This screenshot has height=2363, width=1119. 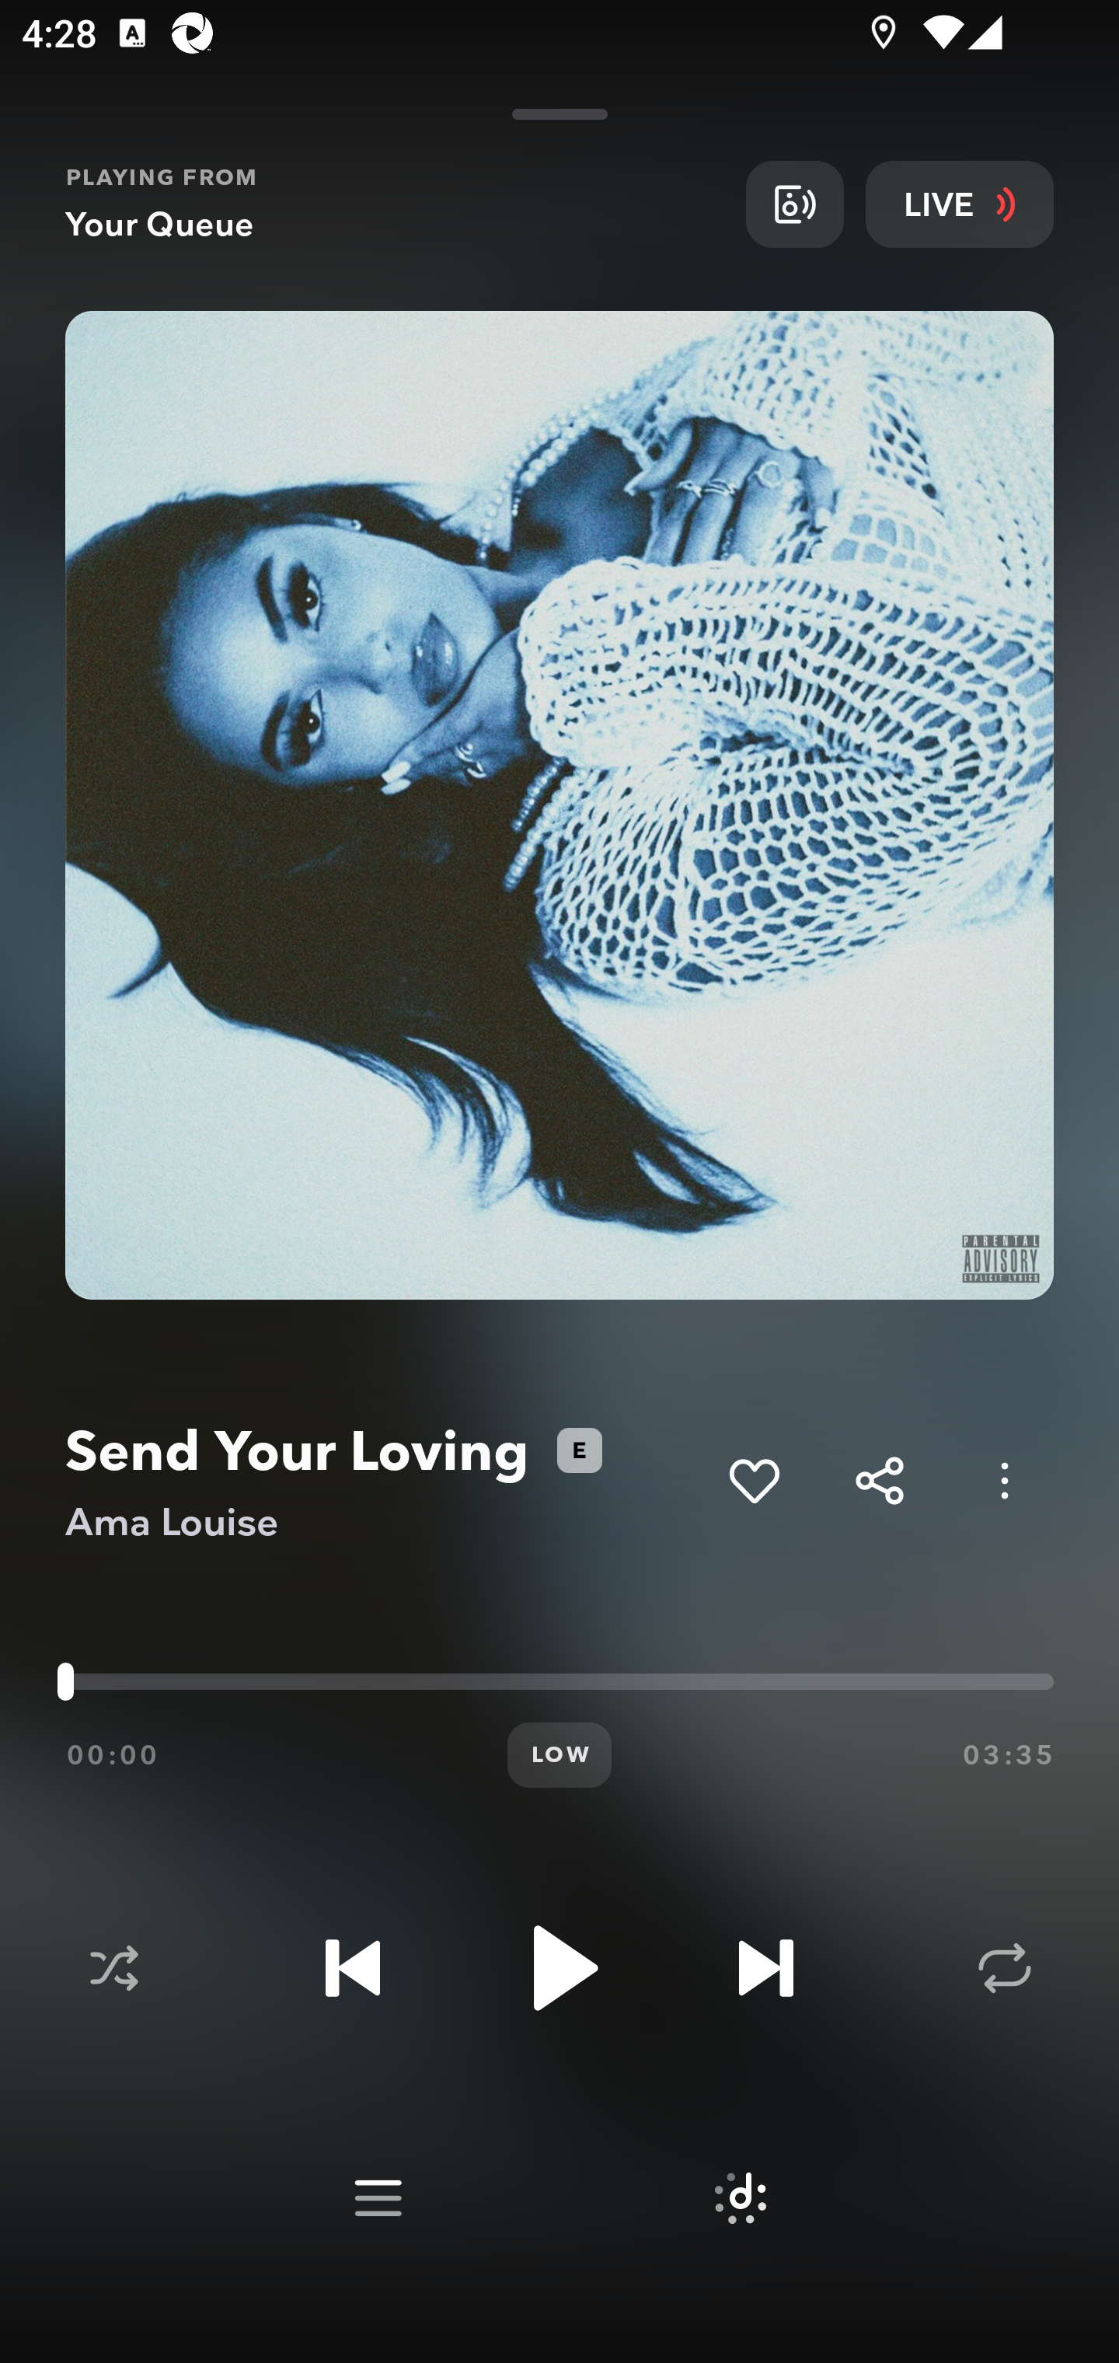 What do you see at coordinates (559, 1968) in the screenshot?
I see `Play` at bounding box center [559, 1968].